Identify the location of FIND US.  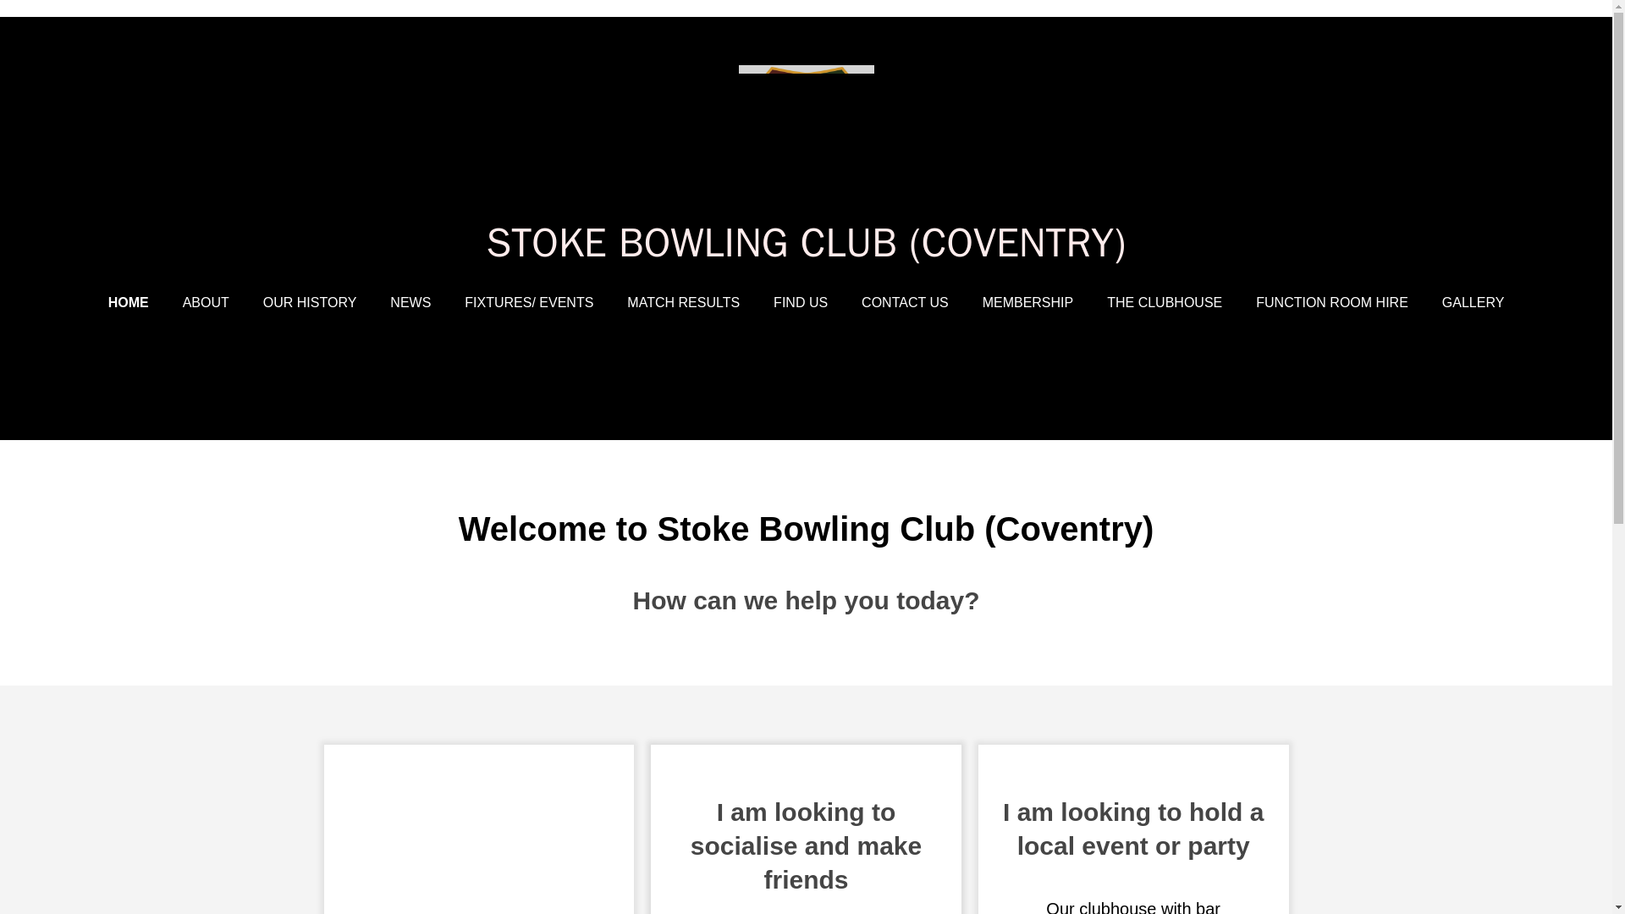
(801, 303).